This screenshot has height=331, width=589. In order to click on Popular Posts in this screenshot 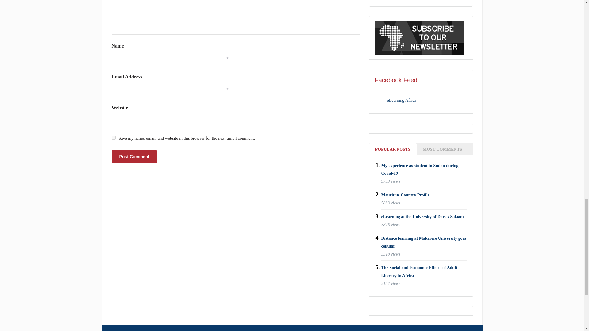, I will do `click(392, 149)`.